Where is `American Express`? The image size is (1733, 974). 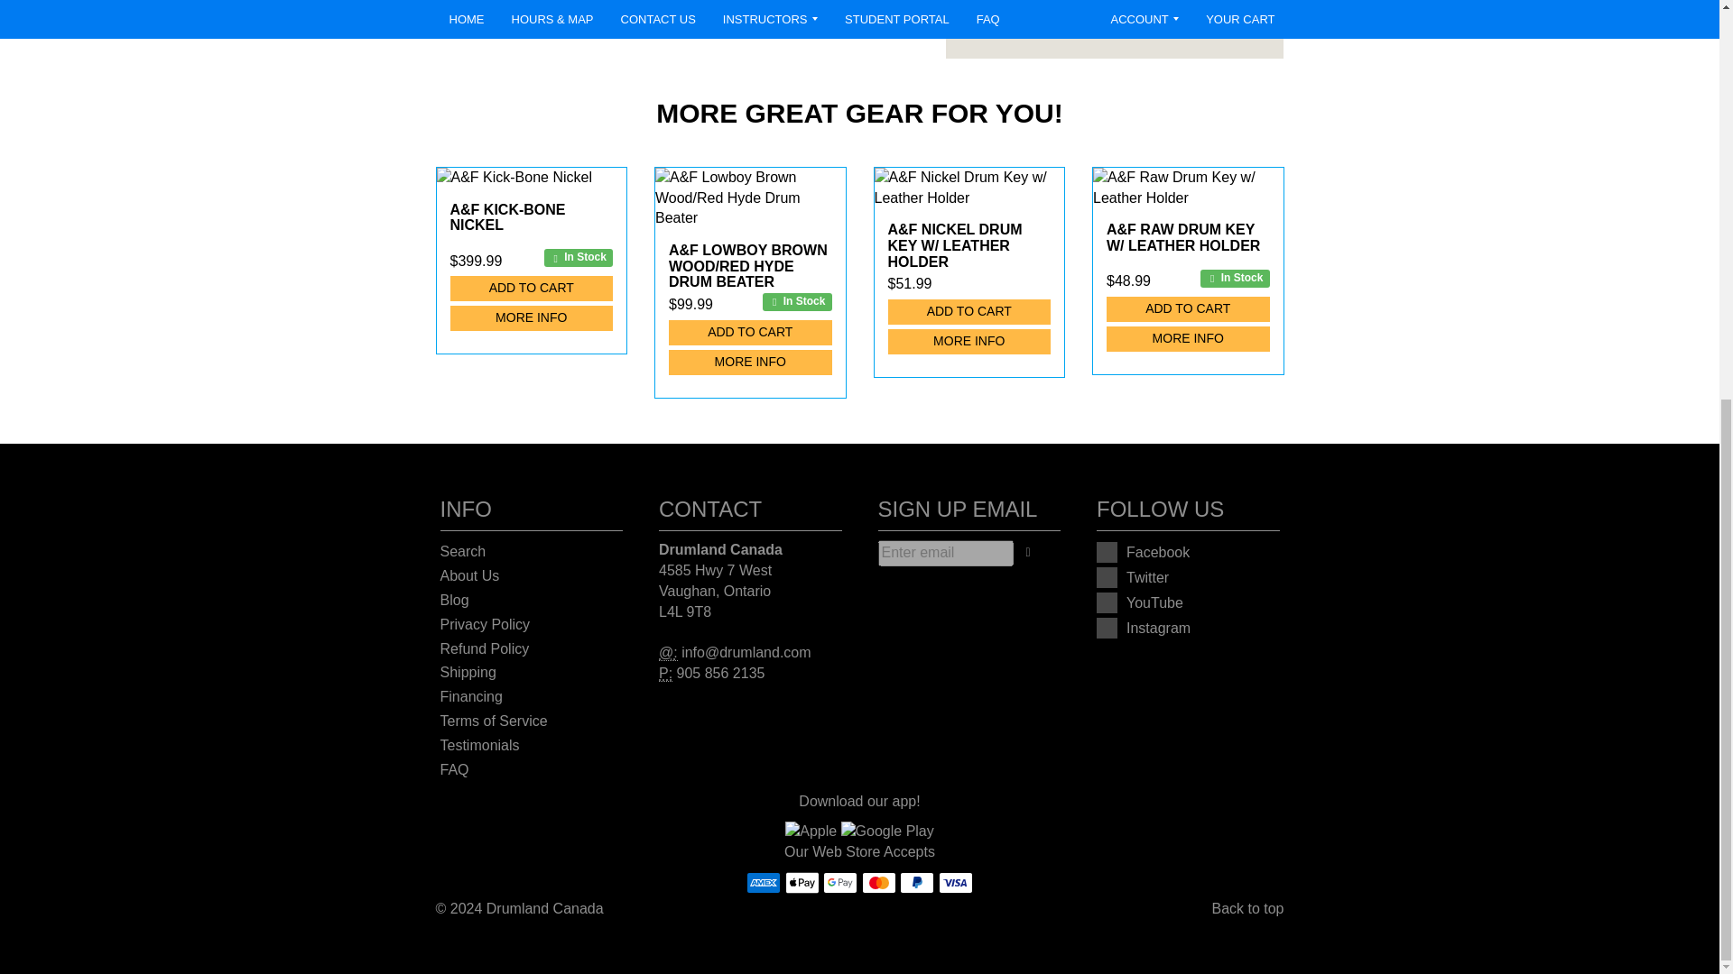 American Express is located at coordinates (764, 882).